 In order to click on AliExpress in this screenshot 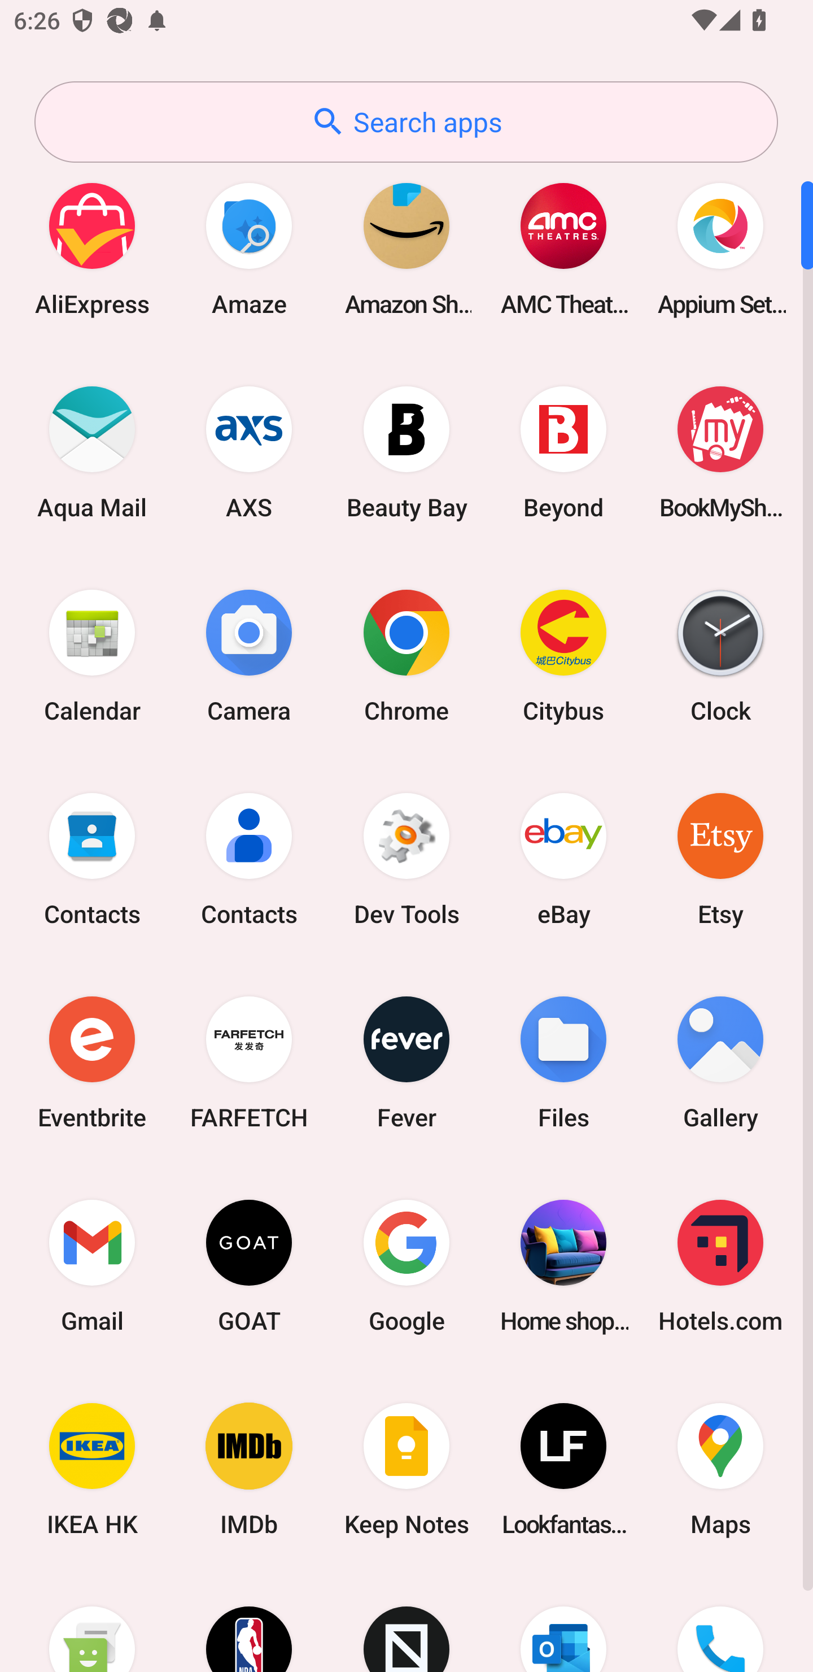, I will do `click(92, 249)`.